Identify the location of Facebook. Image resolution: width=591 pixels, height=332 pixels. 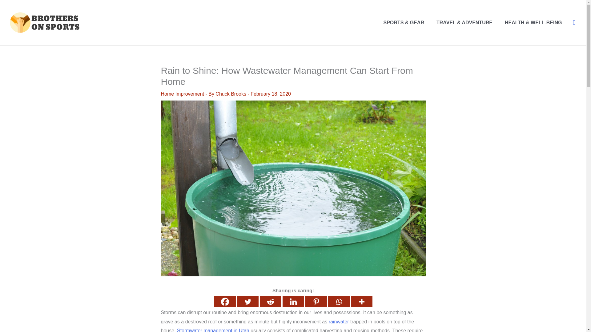
(225, 302).